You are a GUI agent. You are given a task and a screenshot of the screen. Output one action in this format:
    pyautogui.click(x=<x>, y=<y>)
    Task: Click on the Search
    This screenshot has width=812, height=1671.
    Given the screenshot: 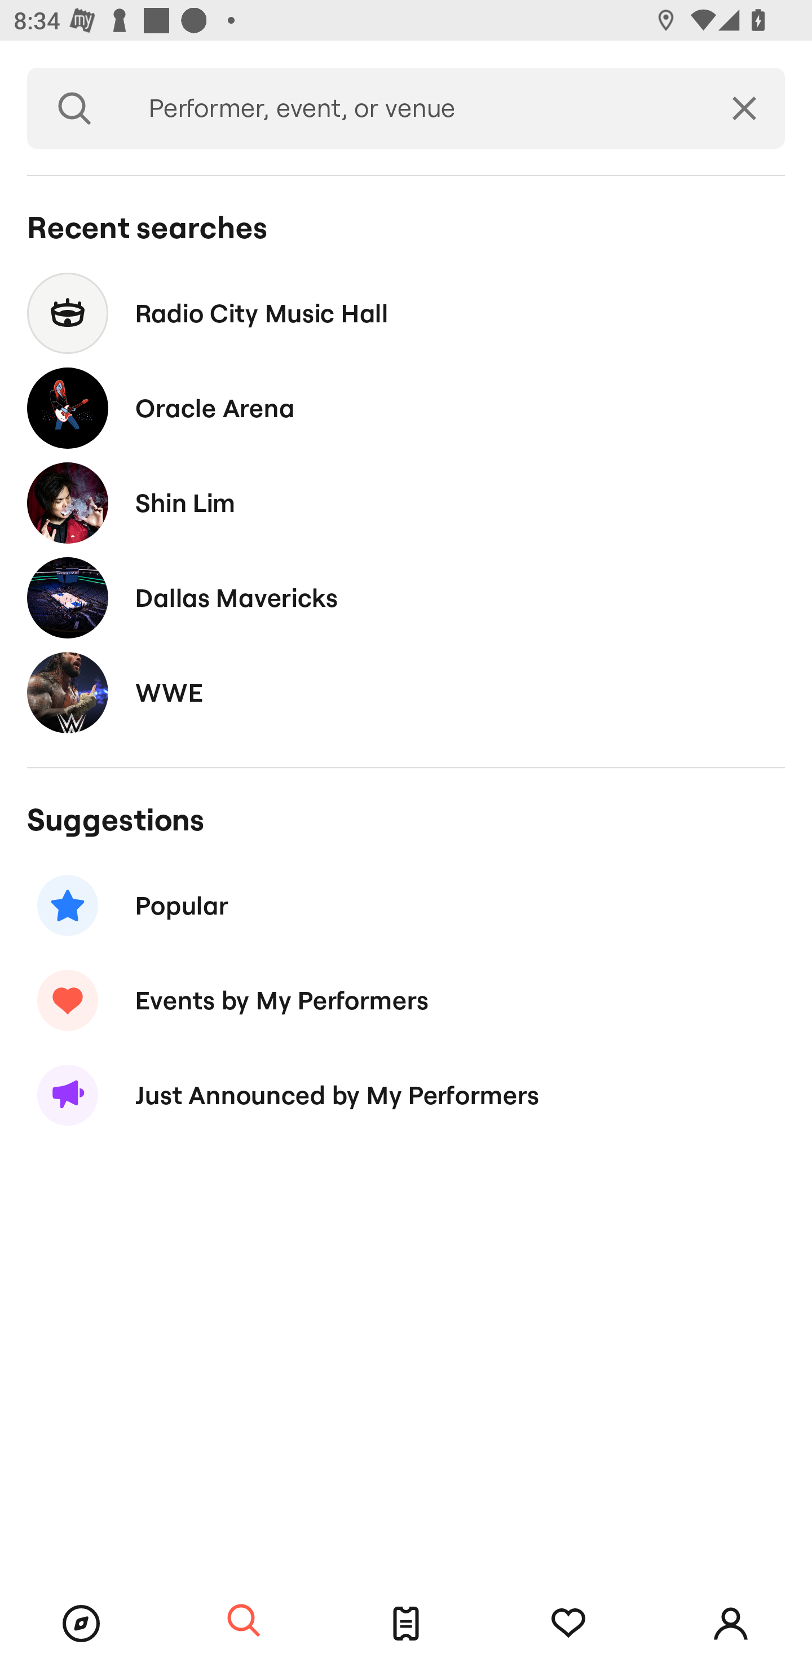 What is the action you would take?
    pyautogui.click(x=74, y=108)
    